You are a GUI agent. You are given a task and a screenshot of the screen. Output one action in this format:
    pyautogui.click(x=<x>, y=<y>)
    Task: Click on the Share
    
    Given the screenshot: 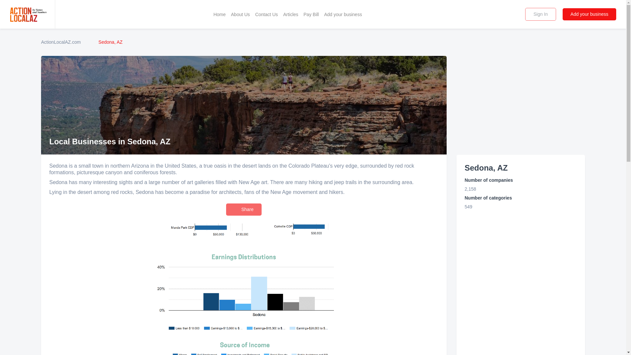 What is the action you would take?
    pyautogui.click(x=243, y=209)
    